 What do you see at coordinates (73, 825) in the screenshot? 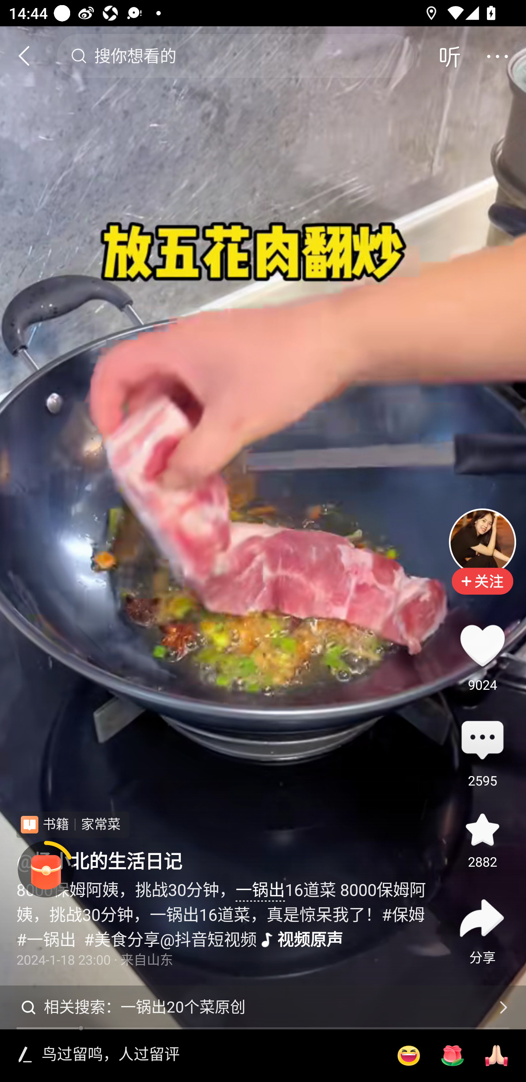
I see `书籍｜家常菜` at bounding box center [73, 825].